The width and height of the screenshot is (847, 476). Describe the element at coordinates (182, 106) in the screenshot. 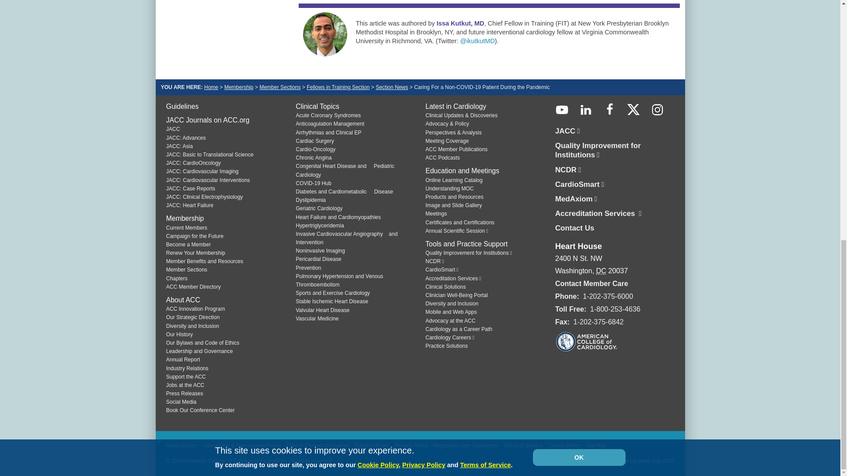

I see `Guidelines` at that location.